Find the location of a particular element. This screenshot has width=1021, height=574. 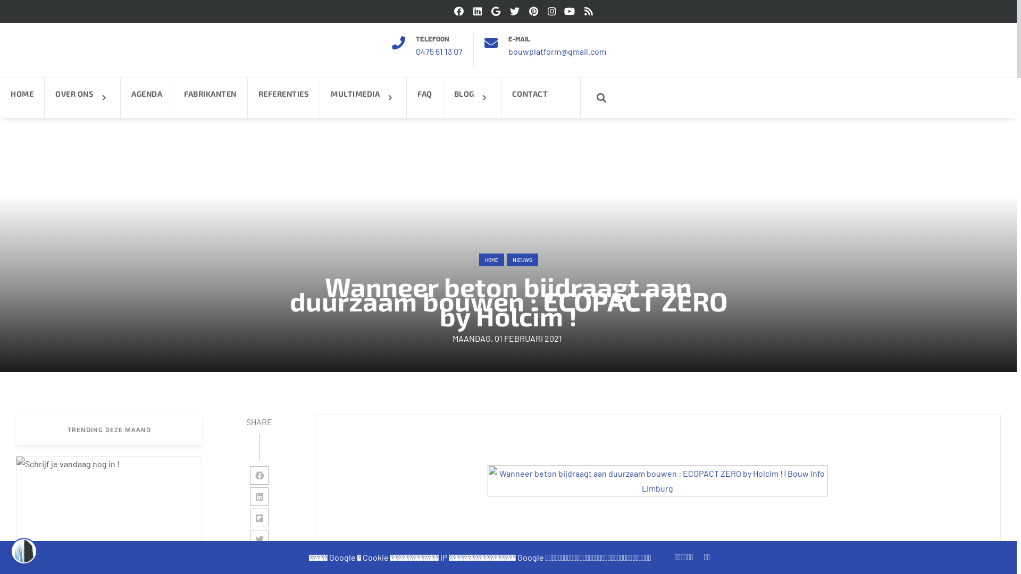

MULTIMEDIA is located at coordinates (363, 98).